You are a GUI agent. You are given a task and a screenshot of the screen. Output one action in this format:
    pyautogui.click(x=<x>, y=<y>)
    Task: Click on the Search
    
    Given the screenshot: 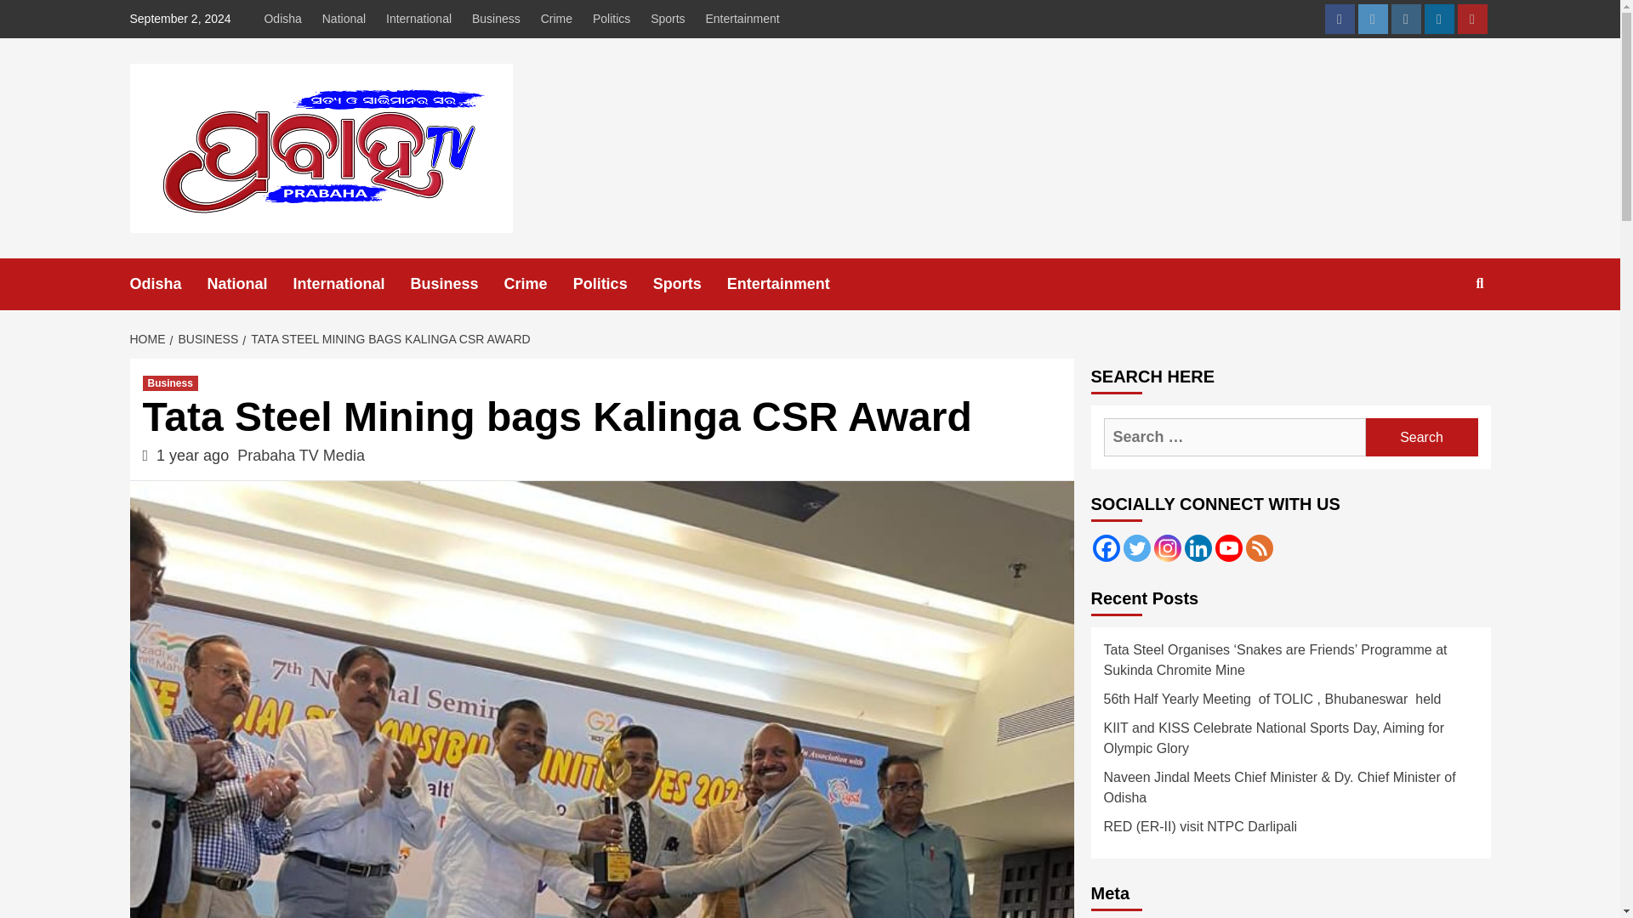 What is the action you would take?
    pyautogui.click(x=1440, y=338)
    